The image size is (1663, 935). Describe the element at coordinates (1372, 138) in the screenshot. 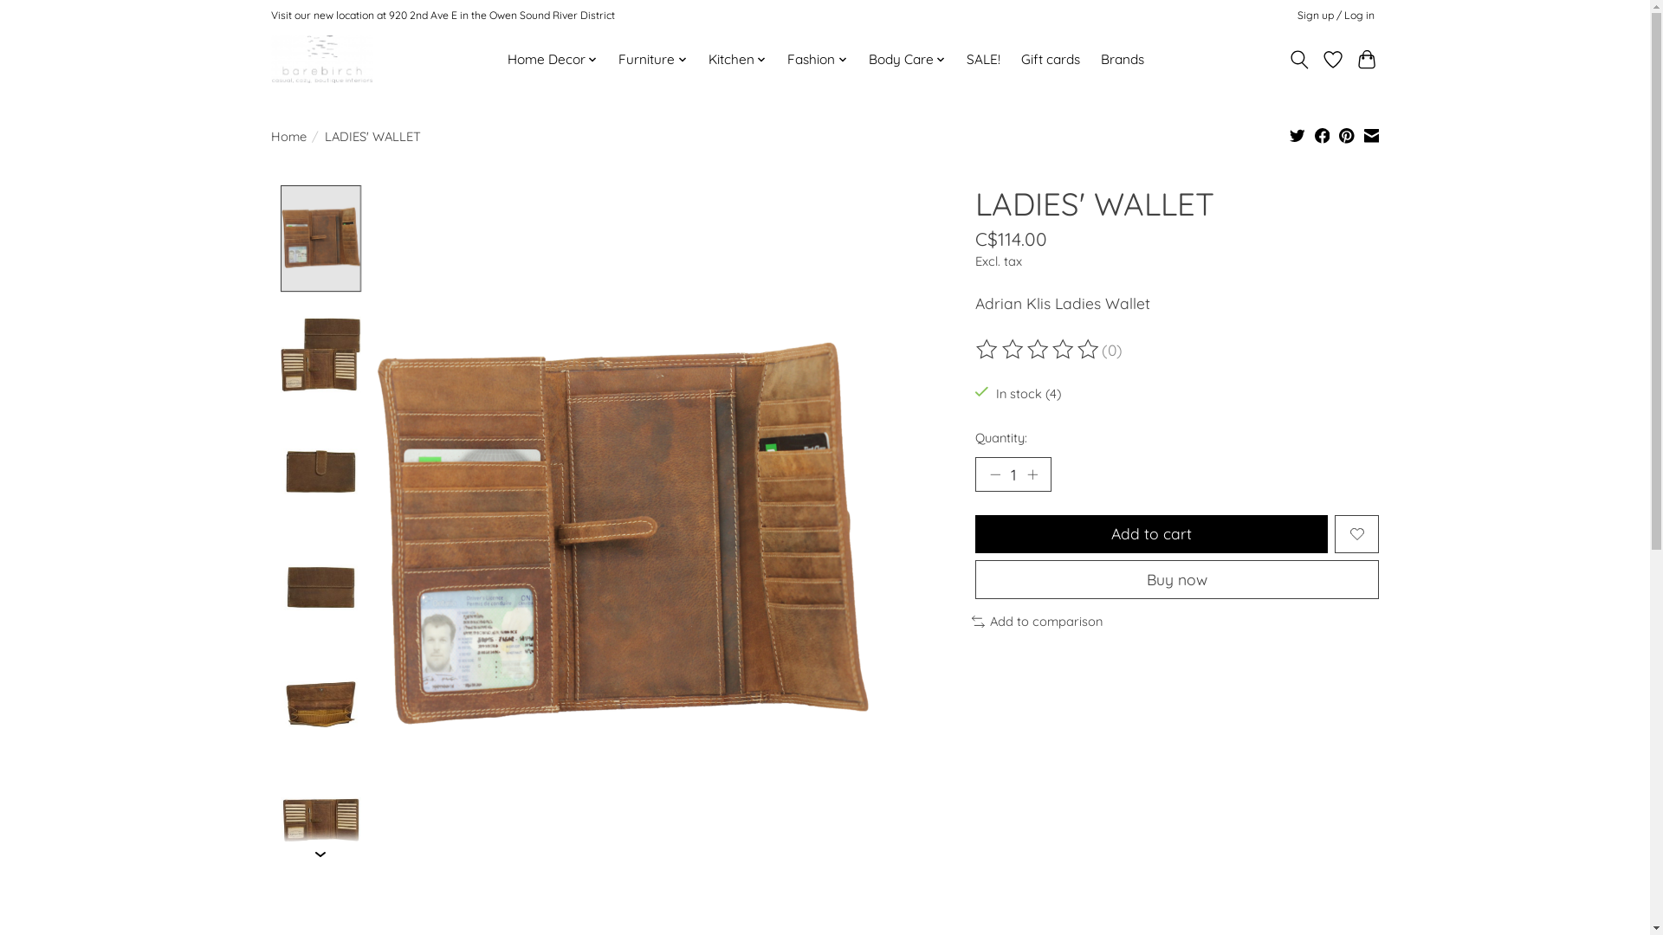

I see `Share by Email` at that location.